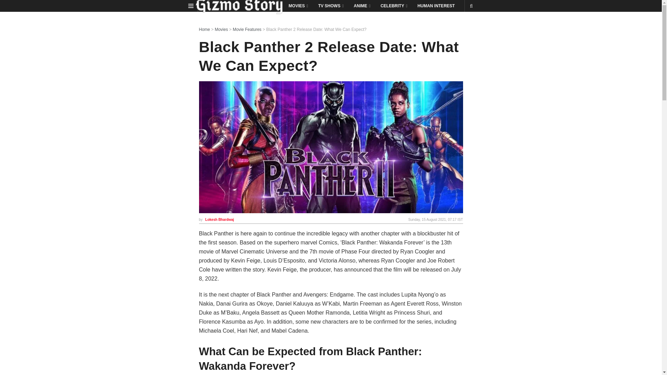 This screenshot has height=375, width=667. I want to click on HUMAN INTEREST, so click(436, 6).